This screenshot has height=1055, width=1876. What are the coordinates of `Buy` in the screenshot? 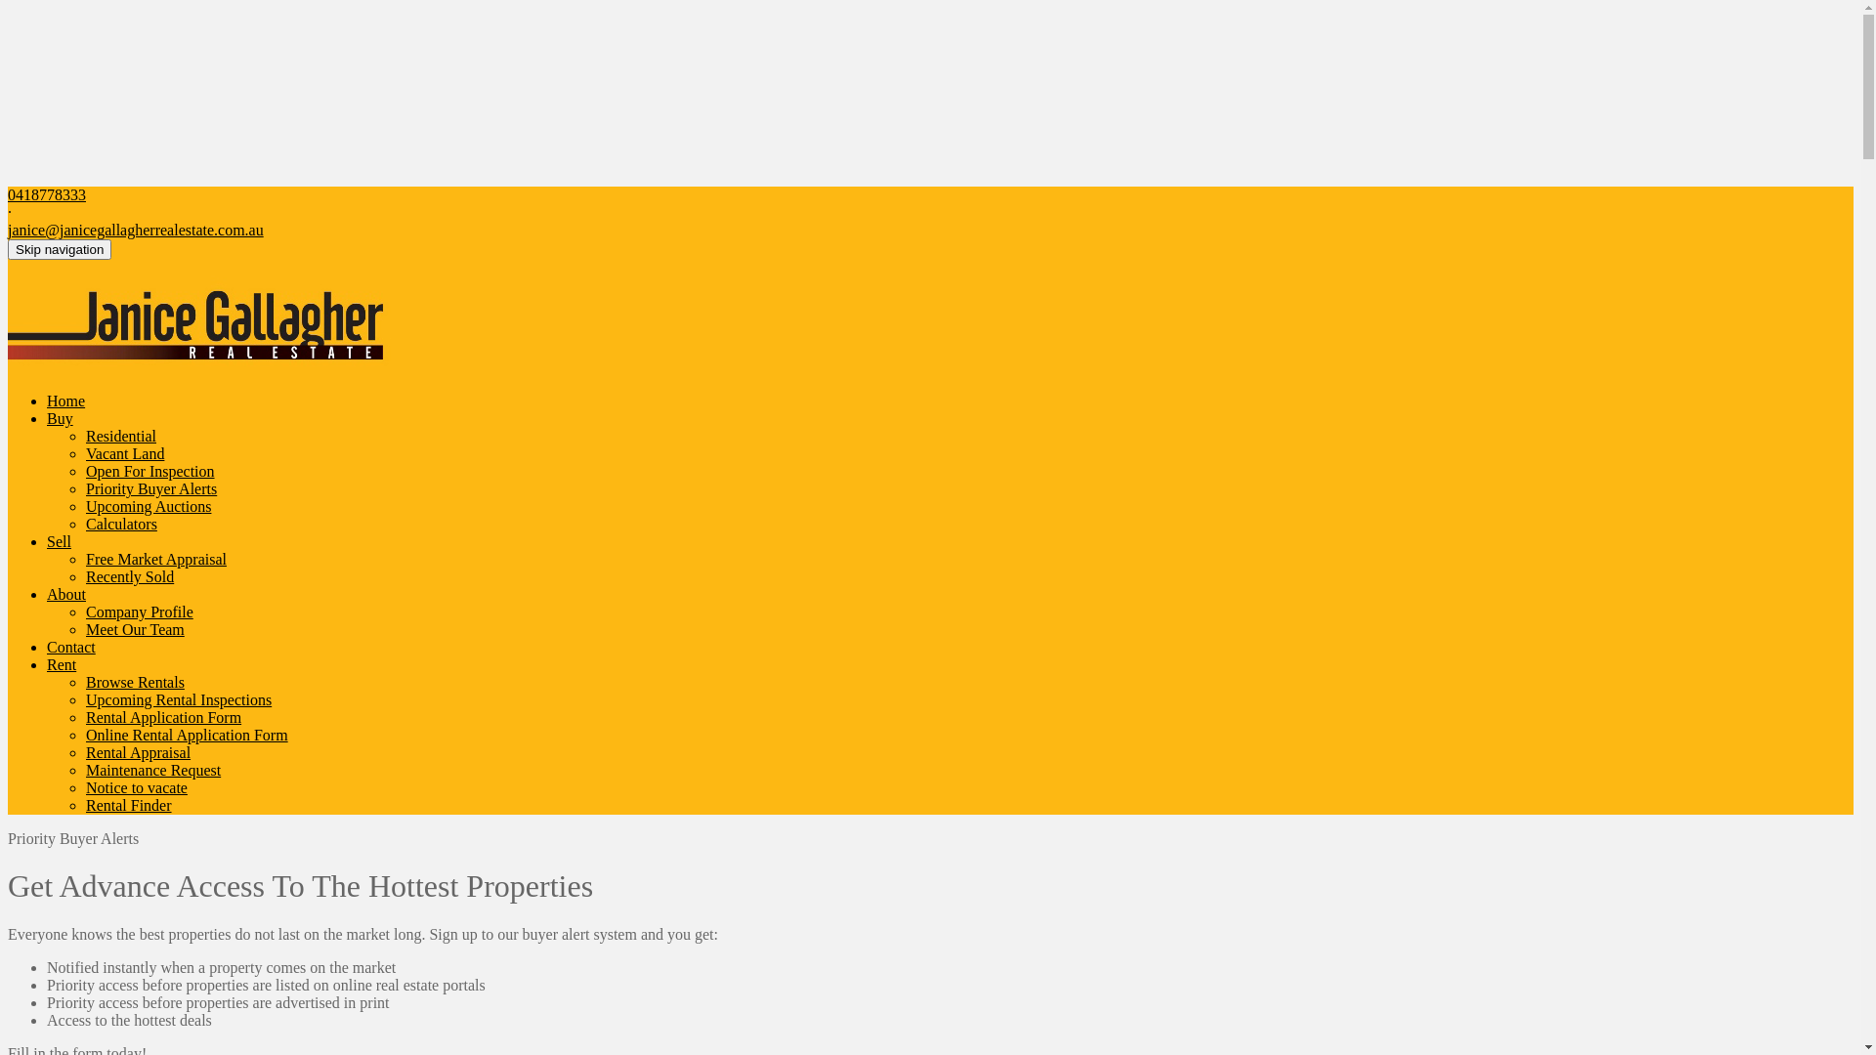 It's located at (61, 418).